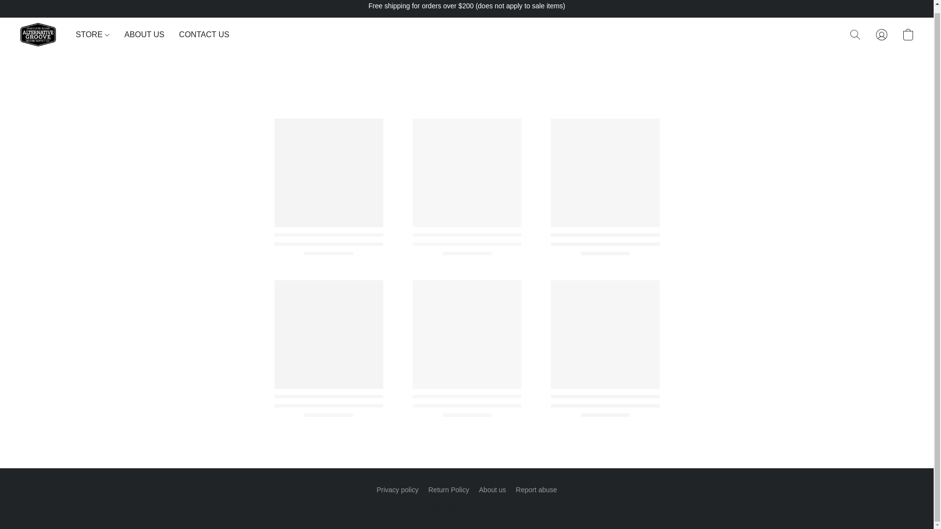 The image size is (941, 529). Describe the element at coordinates (144, 34) in the screenshot. I see `ABOUT US` at that location.